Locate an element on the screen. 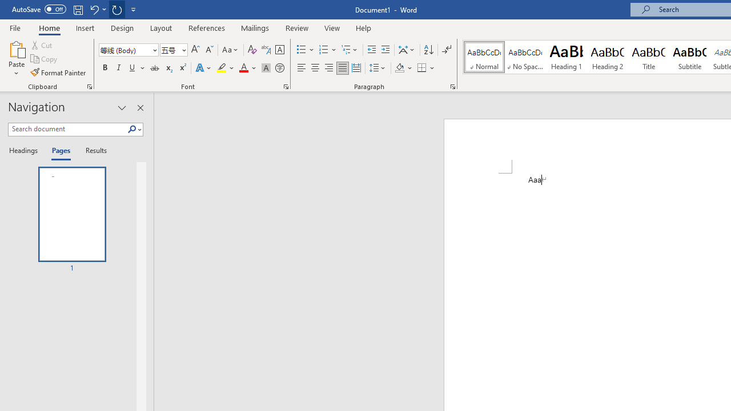 Image resolution: width=731 pixels, height=411 pixels. Font Size is located at coordinates (174, 50).